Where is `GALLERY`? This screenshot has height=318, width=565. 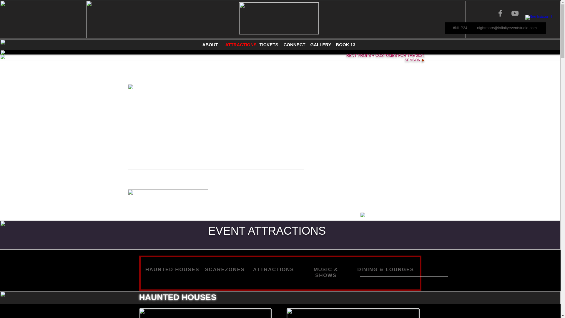 GALLERY is located at coordinates (319, 45).